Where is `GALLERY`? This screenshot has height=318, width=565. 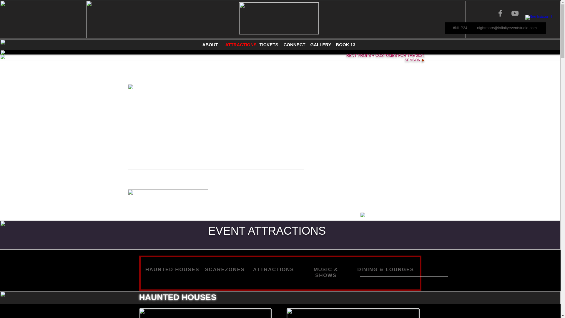 GALLERY is located at coordinates (319, 45).